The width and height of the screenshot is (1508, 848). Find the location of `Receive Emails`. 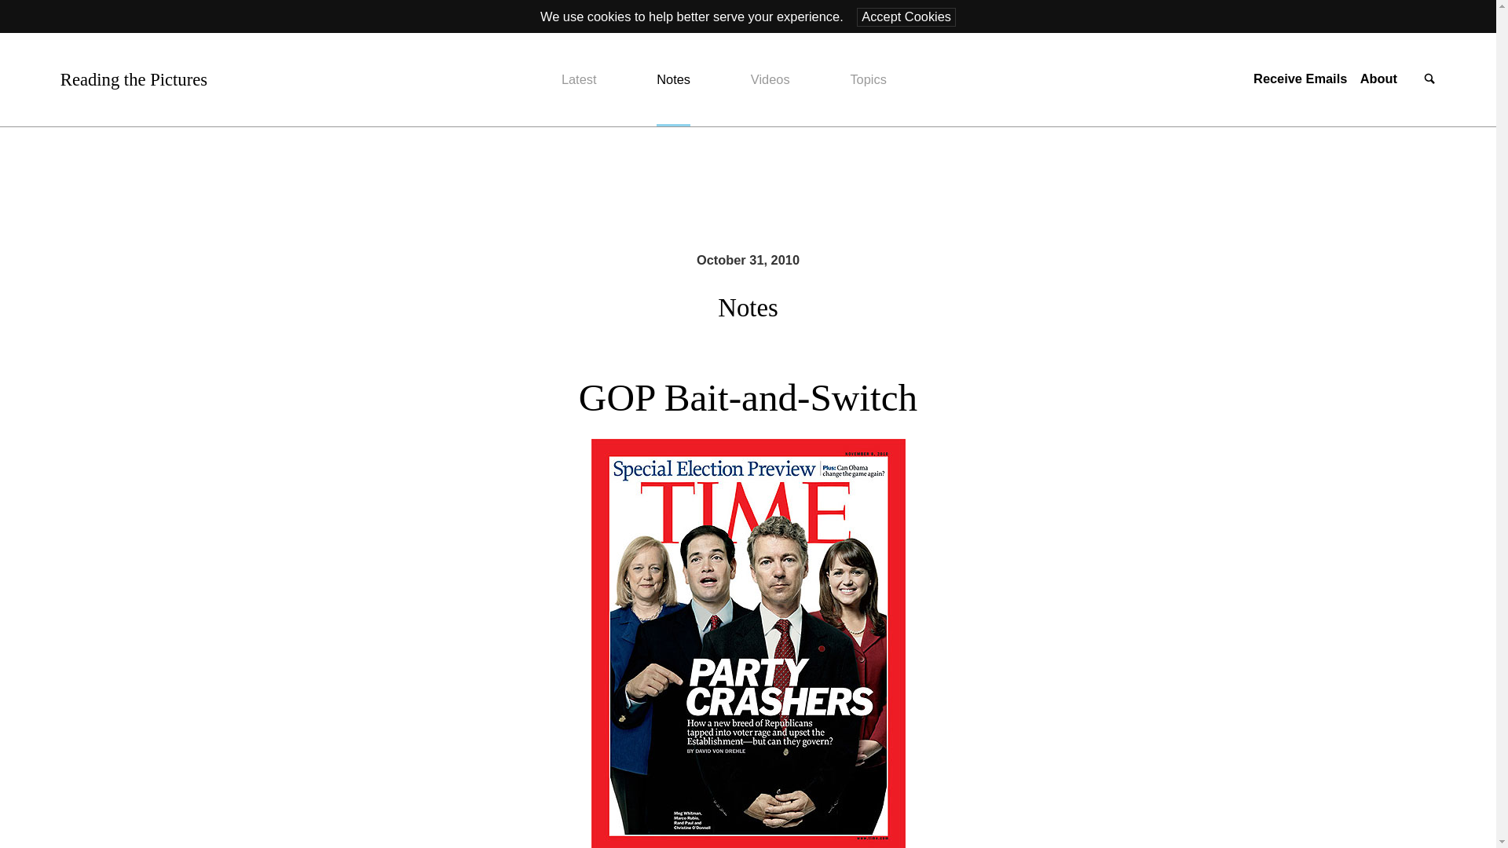

Receive Emails is located at coordinates (1299, 79).